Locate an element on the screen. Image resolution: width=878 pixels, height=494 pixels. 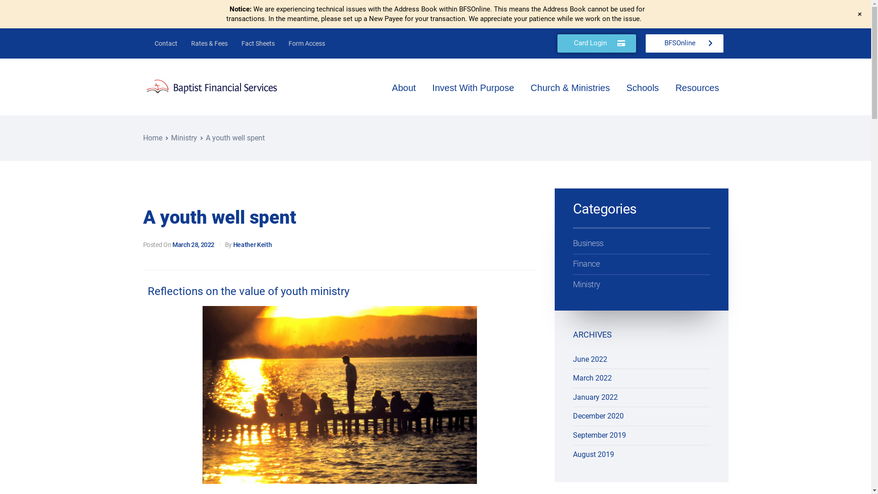
Fact Sheets is located at coordinates (258, 43).